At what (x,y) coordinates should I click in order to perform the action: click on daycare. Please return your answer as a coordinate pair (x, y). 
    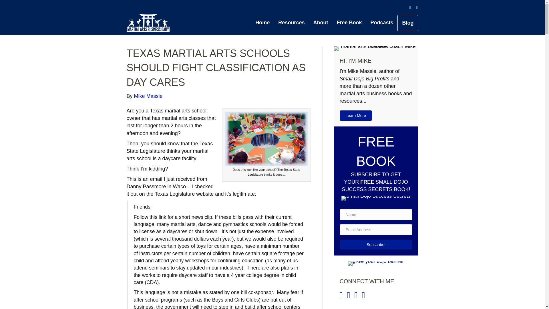
    Looking at the image, I should click on (266, 138).